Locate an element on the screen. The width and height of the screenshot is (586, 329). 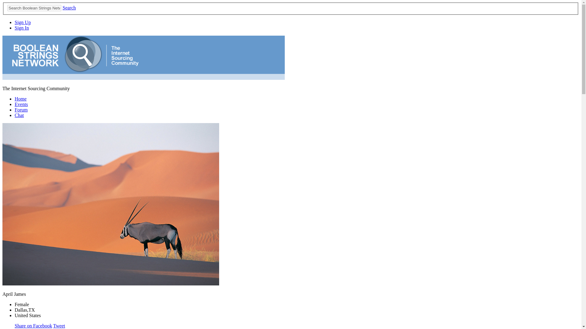
Forum is located at coordinates (21, 110).